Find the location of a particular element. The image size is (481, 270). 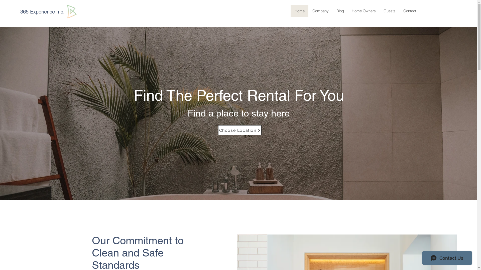

Choose Location is located at coordinates (239, 130).